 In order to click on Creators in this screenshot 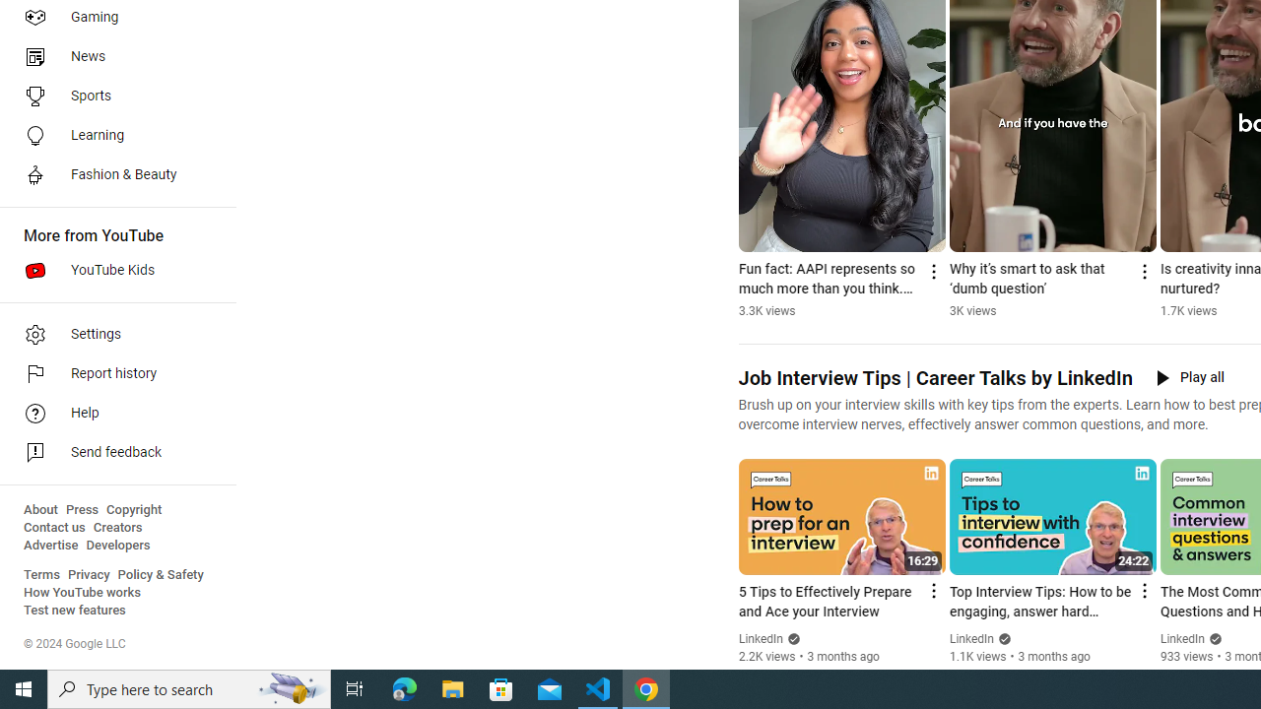, I will do `click(116, 528)`.